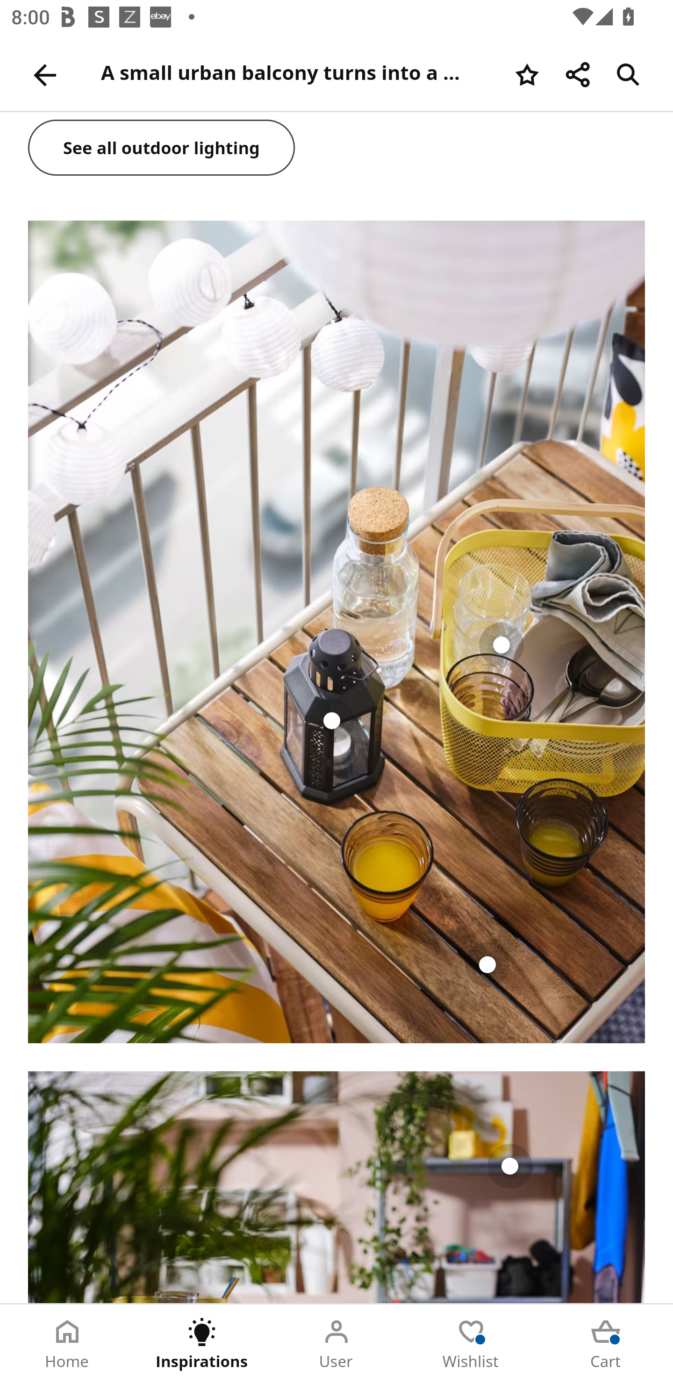 This screenshot has height=1383, width=673. I want to click on User
Tab 3 of 5, so click(336, 1344).